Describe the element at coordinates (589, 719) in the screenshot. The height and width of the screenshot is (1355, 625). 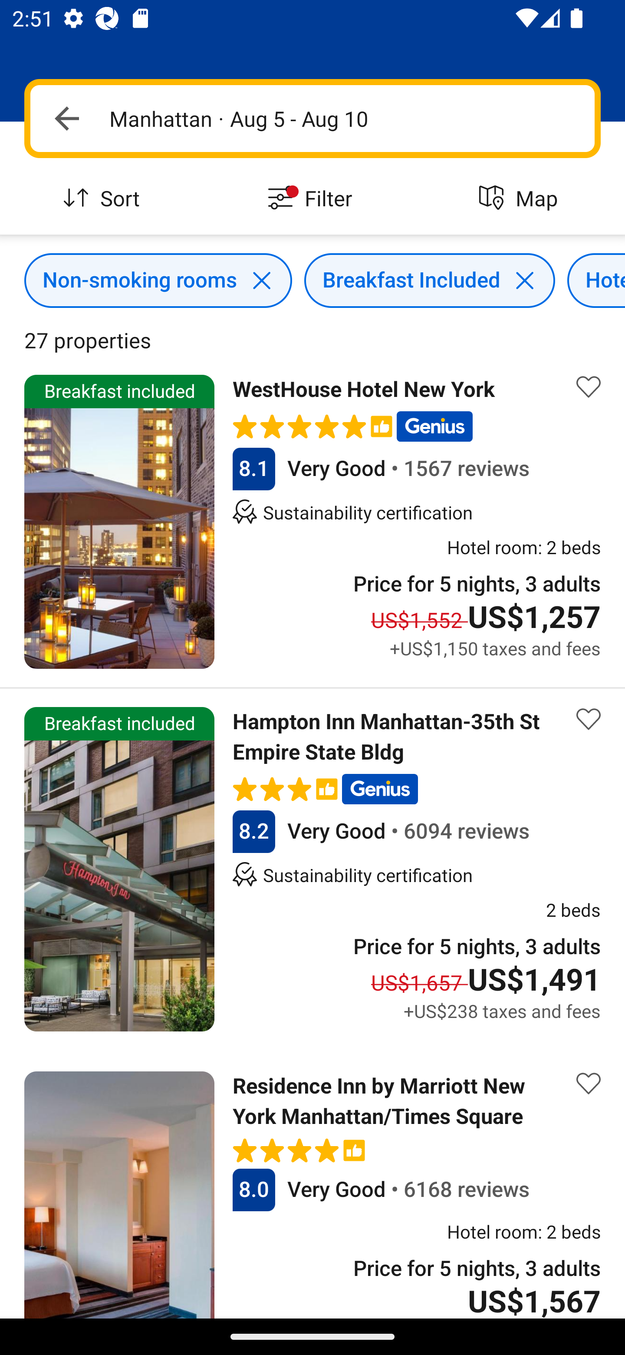
I see `Save property to list` at that location.